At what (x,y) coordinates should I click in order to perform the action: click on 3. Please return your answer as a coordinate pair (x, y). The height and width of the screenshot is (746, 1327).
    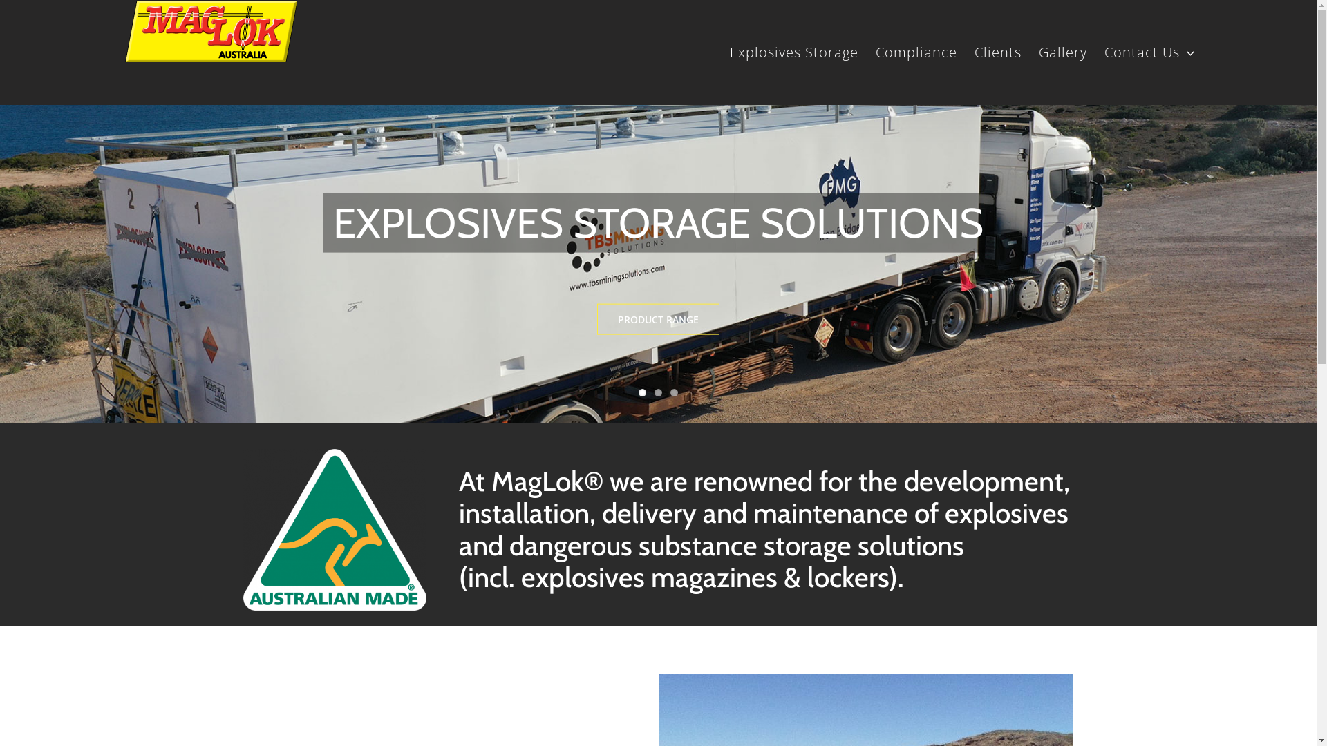
    Looking at the image, I should click on (675, 392).